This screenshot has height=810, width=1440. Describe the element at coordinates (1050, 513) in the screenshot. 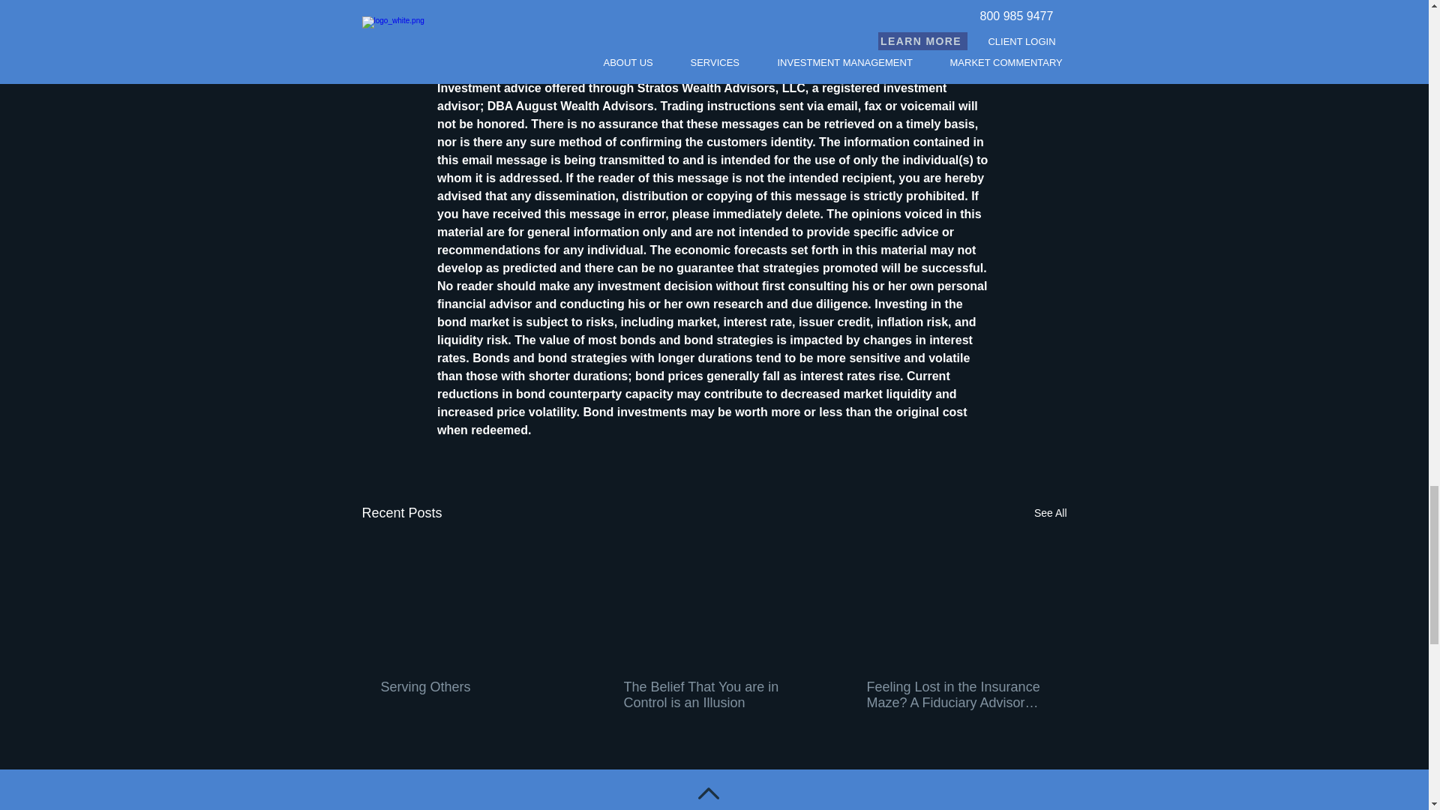

I see `See All` at that location.